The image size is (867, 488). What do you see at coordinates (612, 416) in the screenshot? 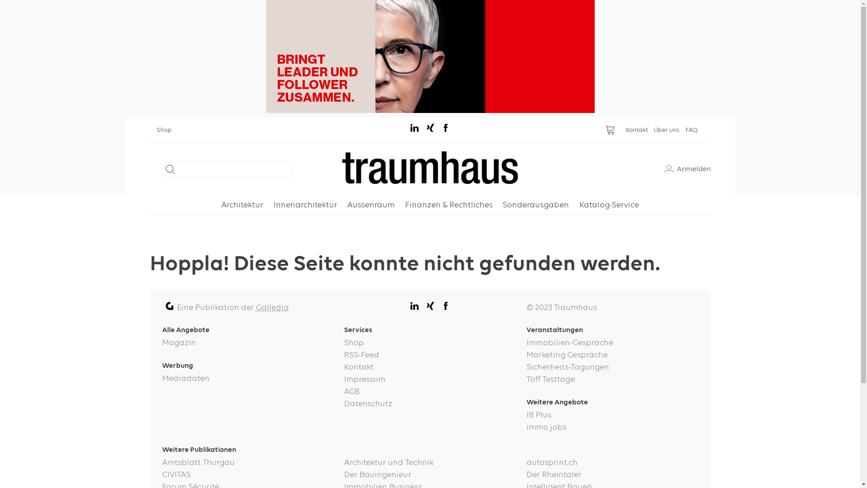
I see `IB Plus` at bounding box center [612, 416].